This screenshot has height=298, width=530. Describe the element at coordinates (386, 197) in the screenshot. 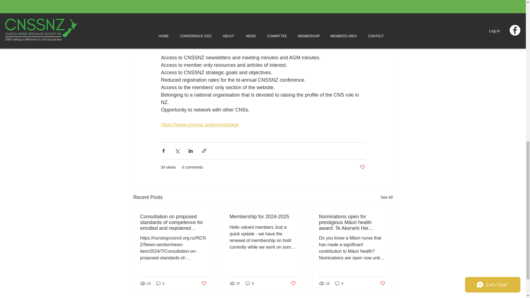

I see `See All` at that location.